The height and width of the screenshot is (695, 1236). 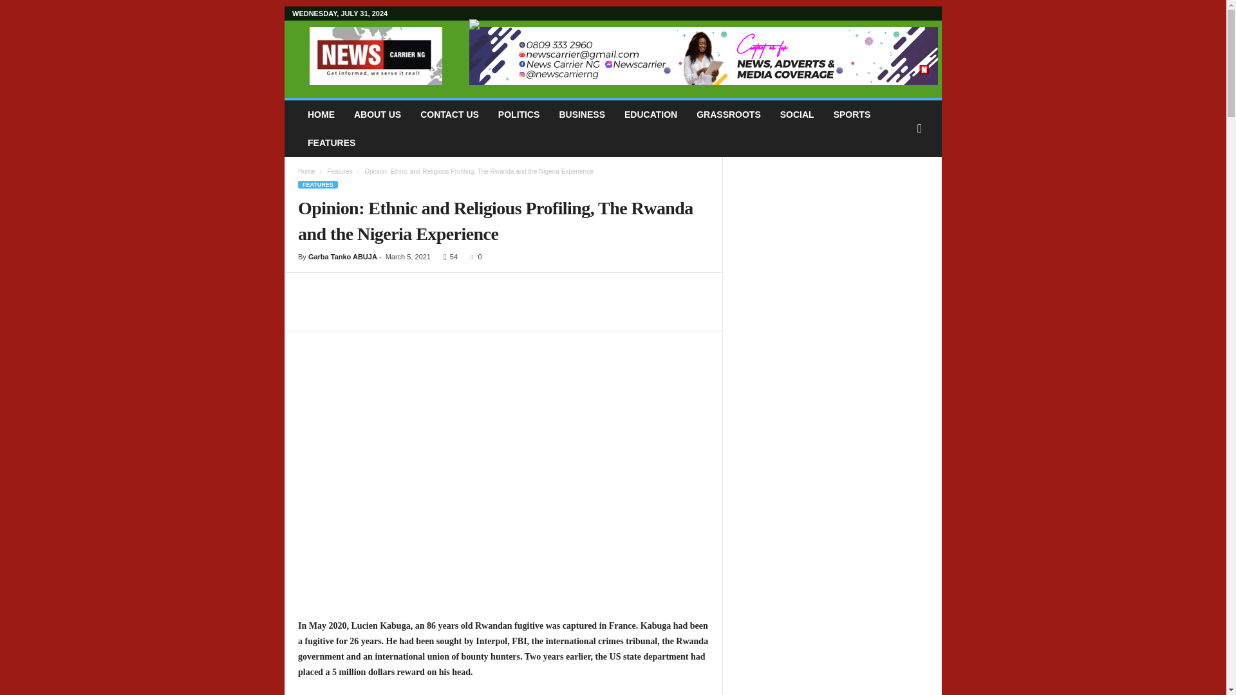 I want to click on CONTACT US, so click(x=449, y=114).